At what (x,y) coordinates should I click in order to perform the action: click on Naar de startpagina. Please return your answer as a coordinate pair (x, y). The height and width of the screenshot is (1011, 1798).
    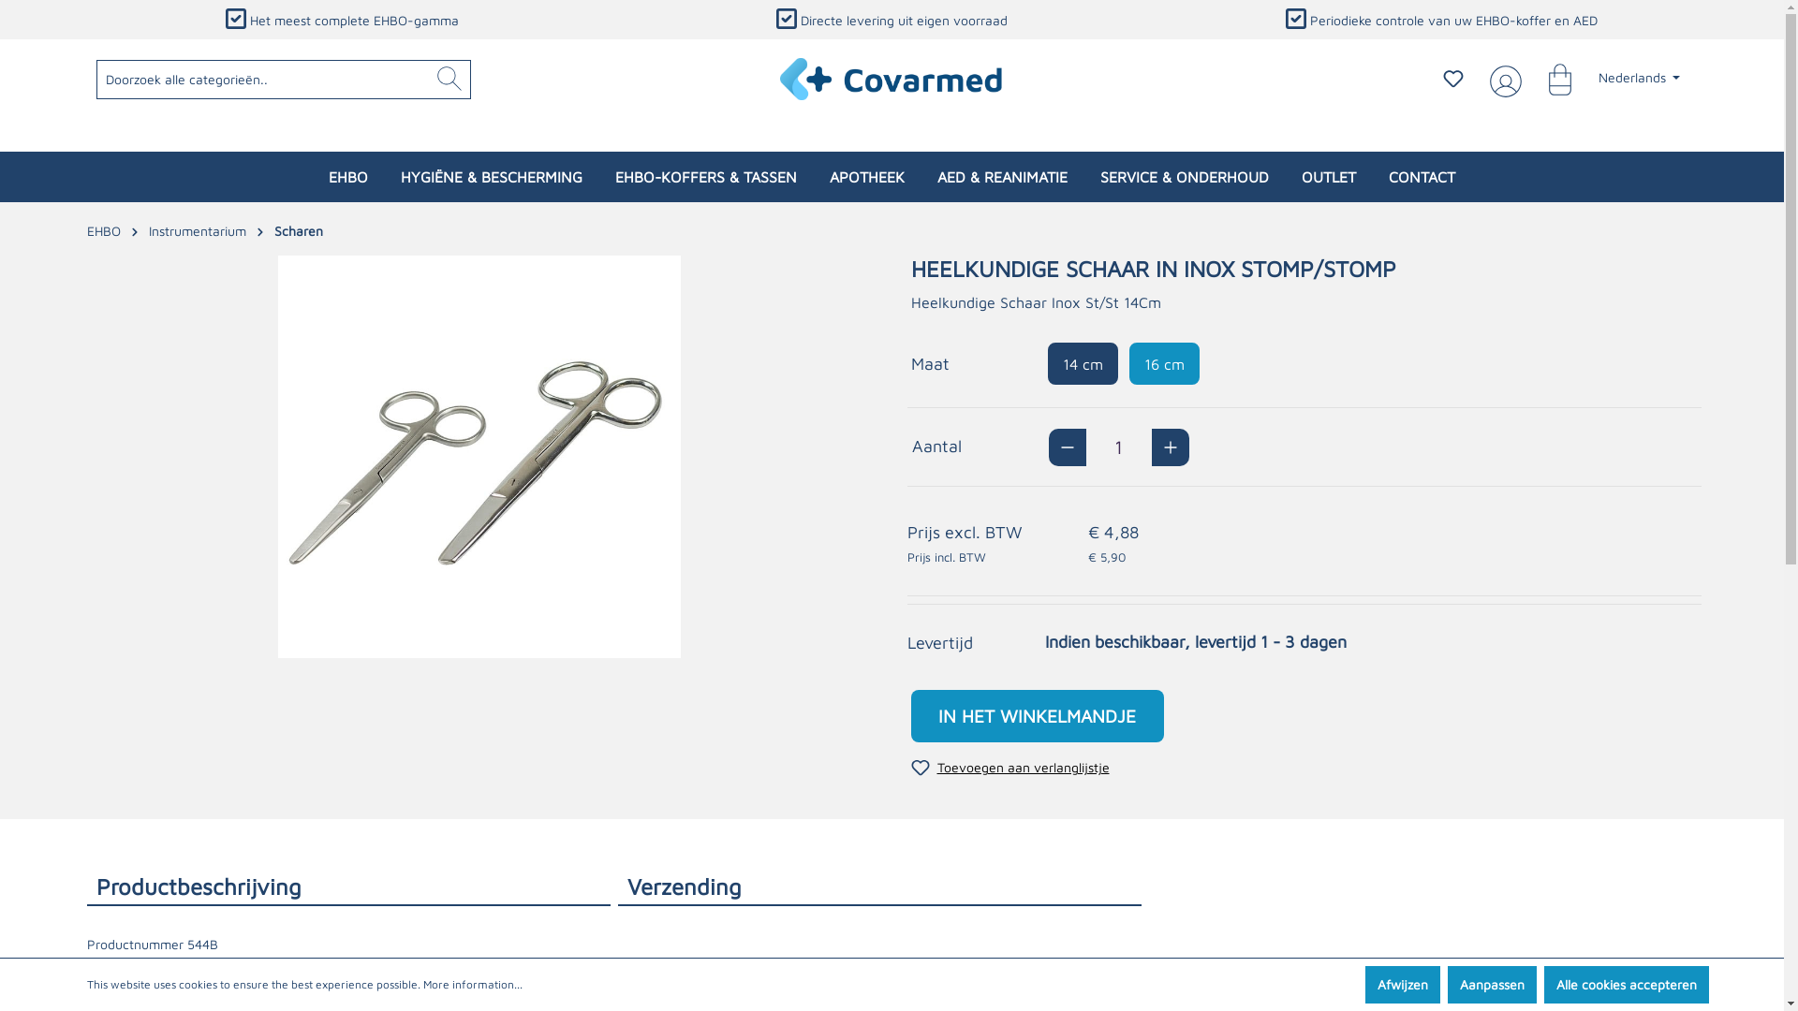
    Looking at the image, I should click on (892, 79).